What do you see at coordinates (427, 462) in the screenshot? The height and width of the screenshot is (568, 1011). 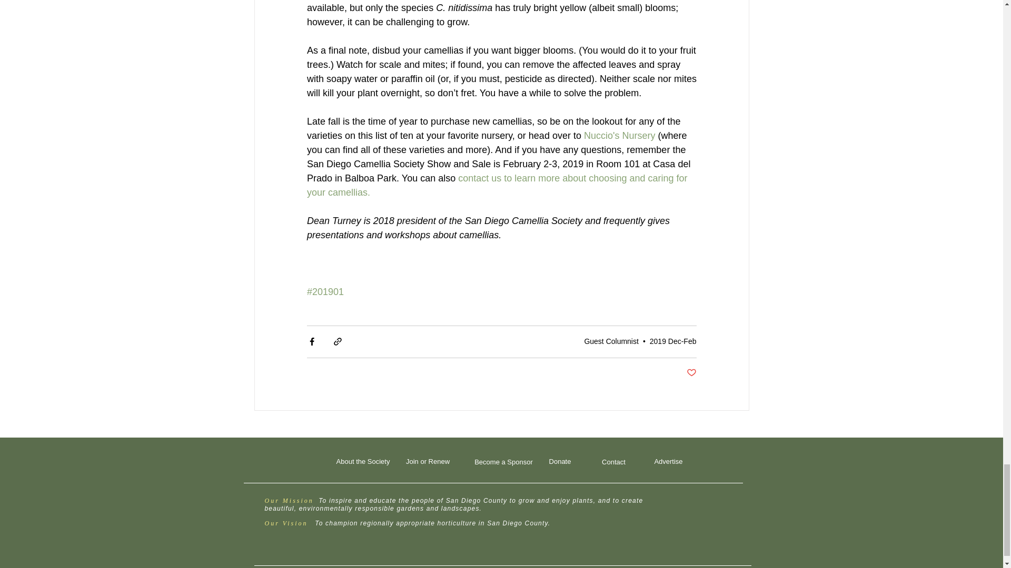 I see `Join or Renew` at bounding box center [427, 462].